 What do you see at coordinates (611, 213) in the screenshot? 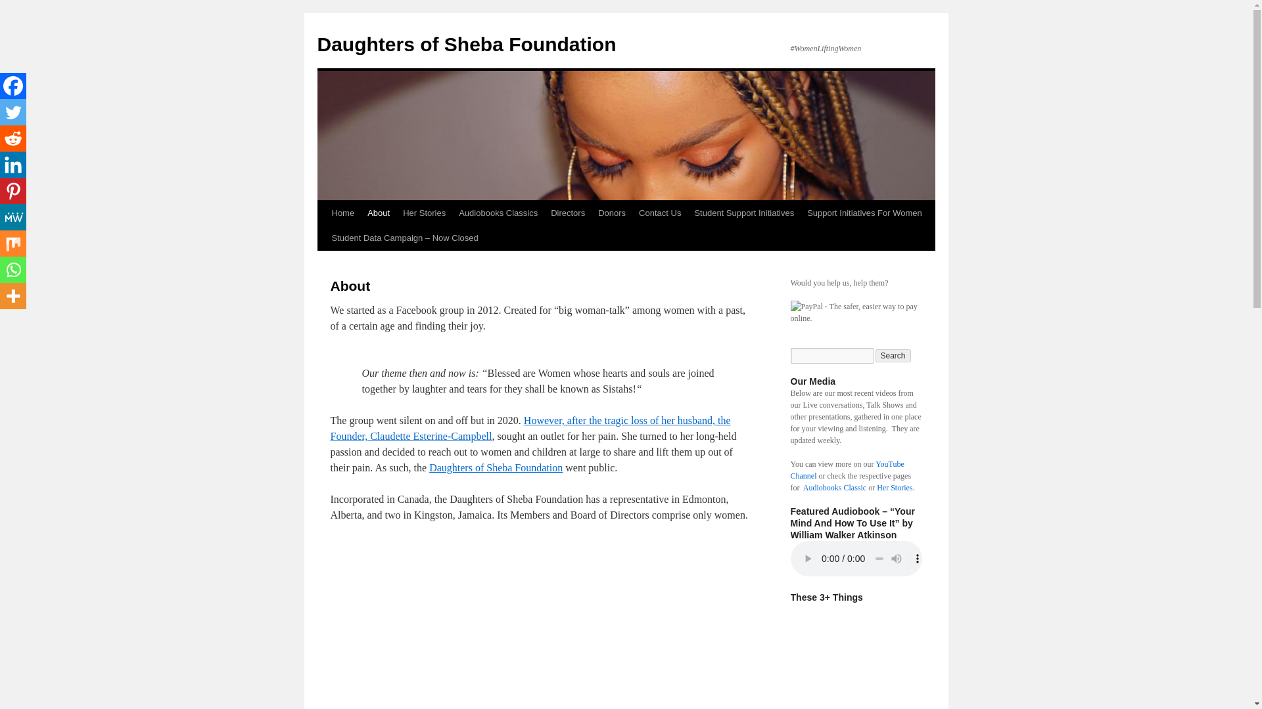
I see `Donors` at bounding box center [611, 213].